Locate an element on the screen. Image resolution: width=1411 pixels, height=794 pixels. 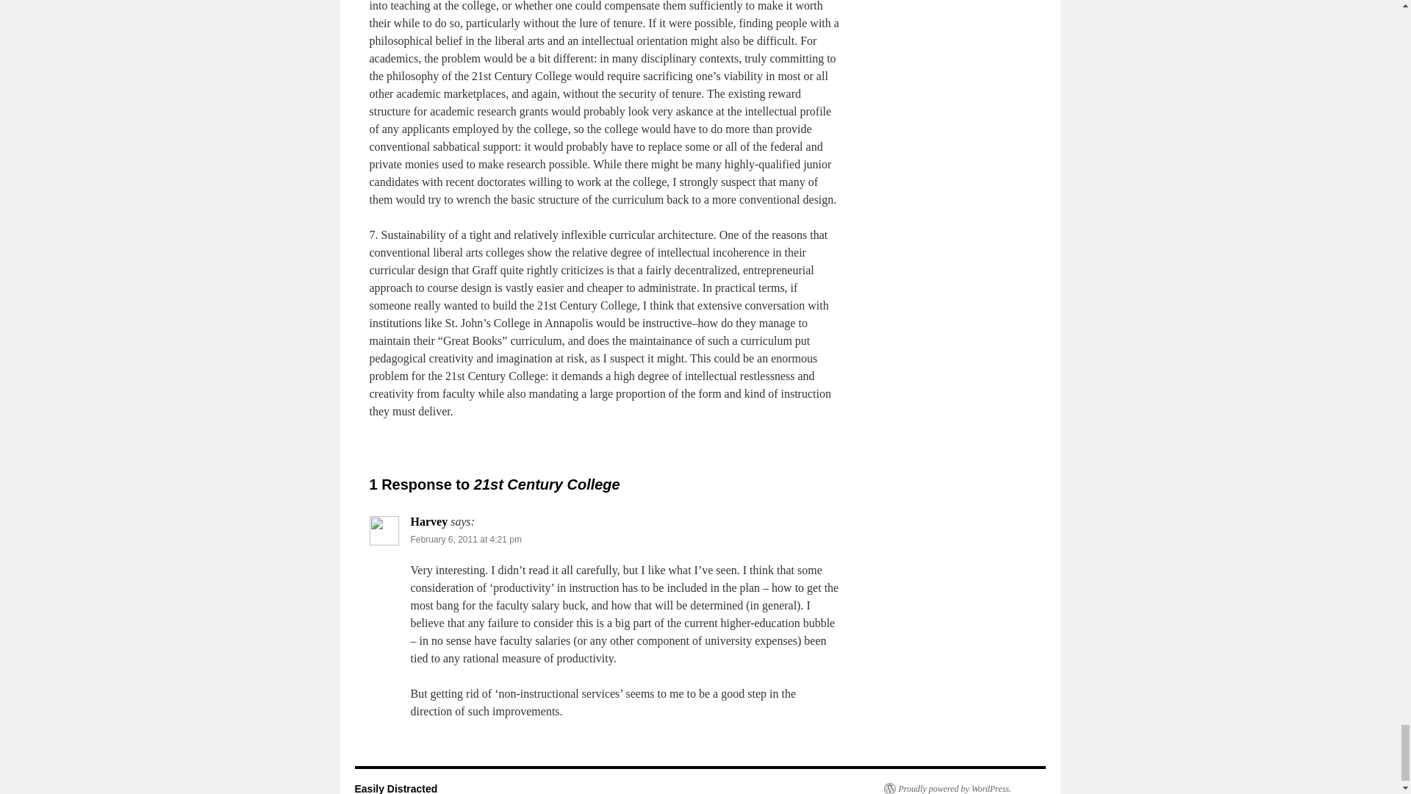
February 6, 2011 at 4:21 pm is located at coordinates (465, 539).